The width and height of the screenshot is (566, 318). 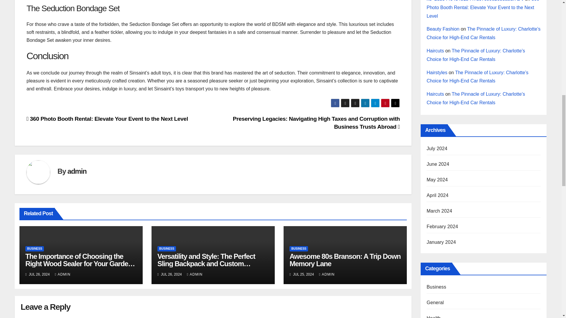 What do you see at coordinates (77, 171) in the screenshot?
I see `admin` at bounding box center [77, 171].